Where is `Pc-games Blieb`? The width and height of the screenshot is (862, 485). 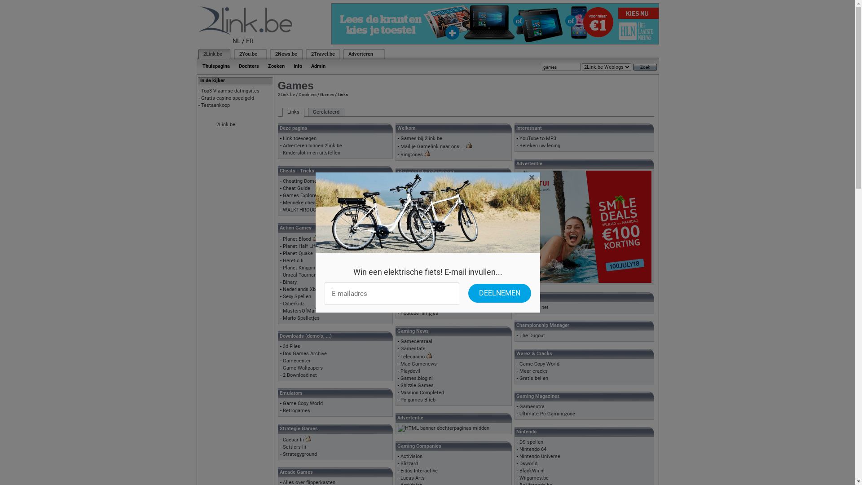 Pc-games Blieb is located at coordinates (418, 400).